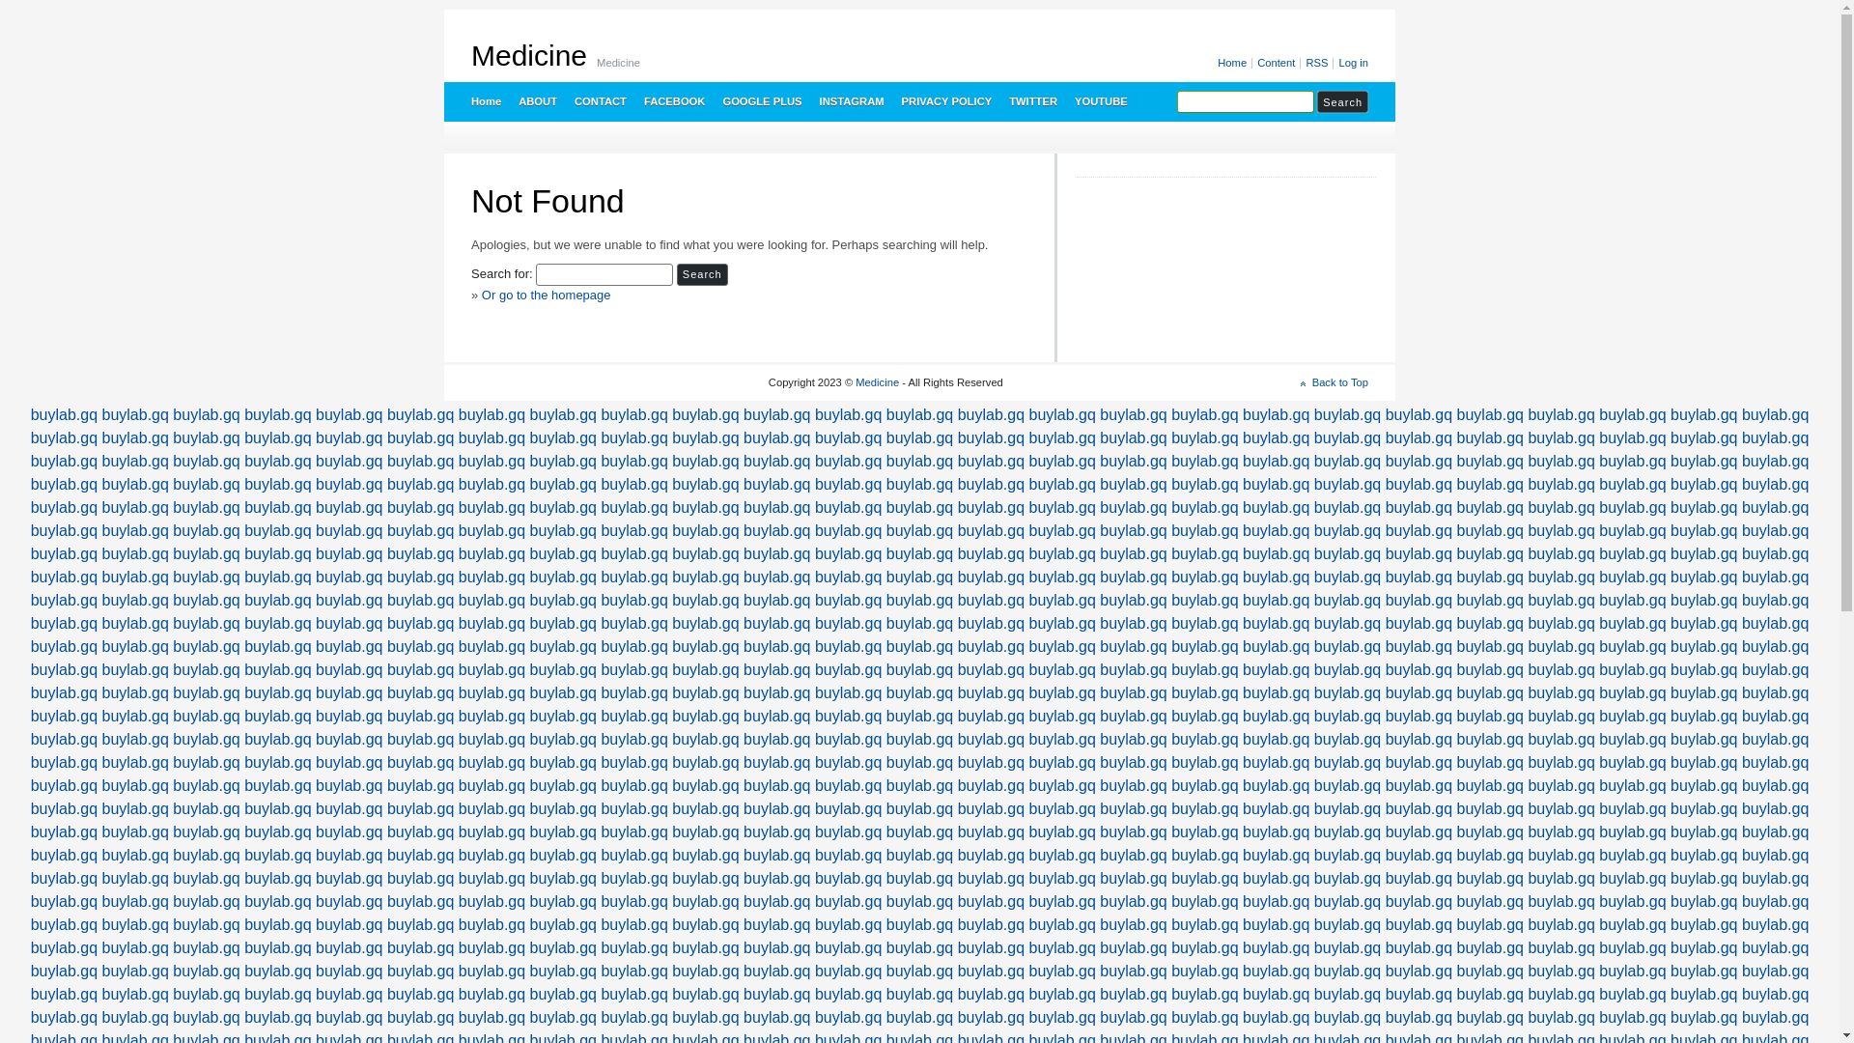 Image resolution: width=1854 pixels, height=1043 pixels. What do you see at coordinates (64, 508) in the screenshot?
I see `buylab.gq` at bounding box center [64, 508].